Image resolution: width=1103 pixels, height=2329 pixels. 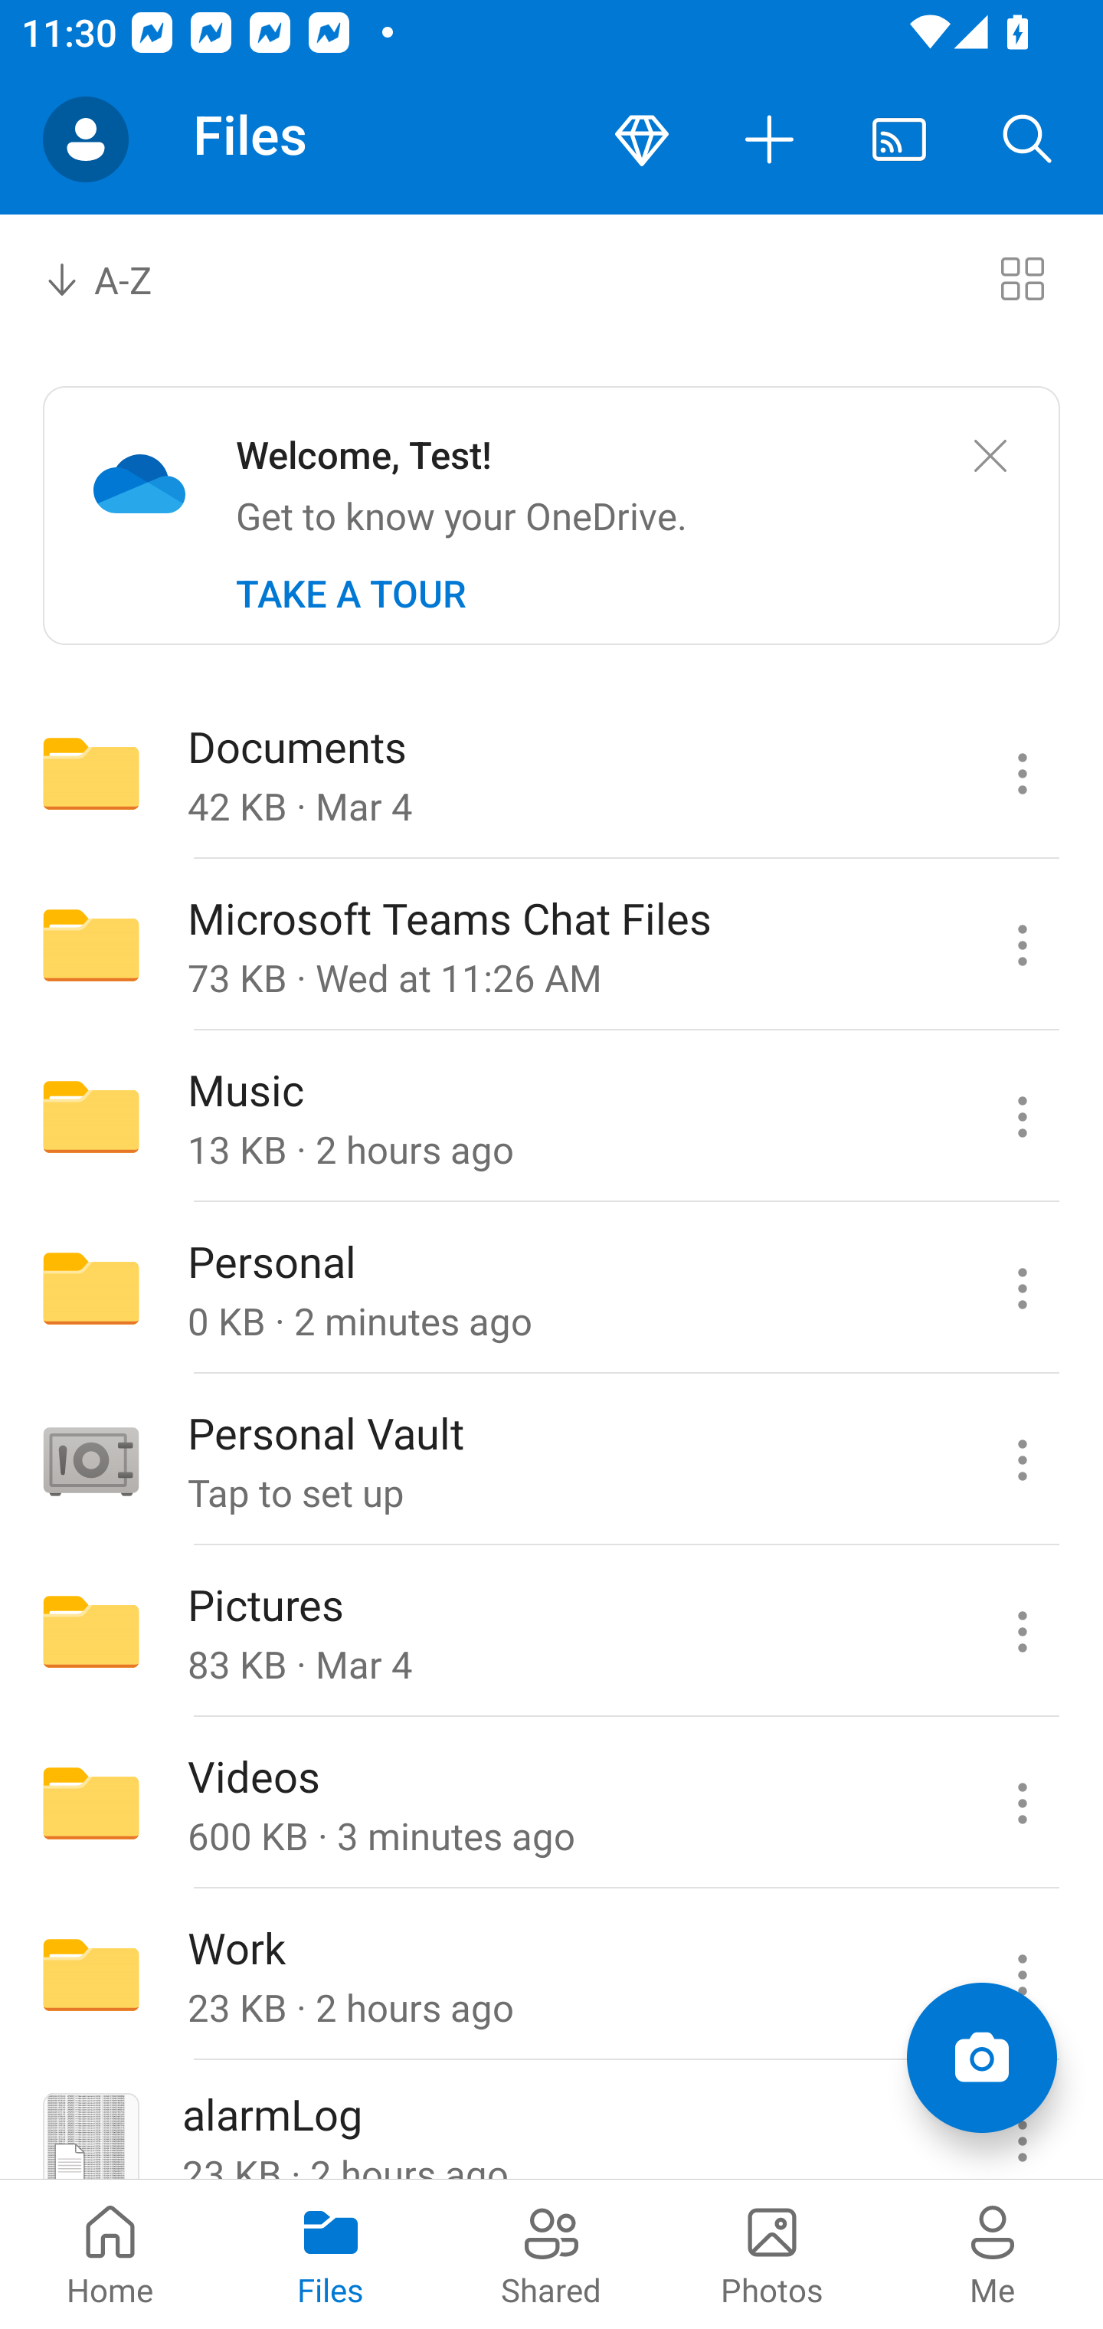 I want to click on Photos pivot Photos, so click(x=772, y=2254).